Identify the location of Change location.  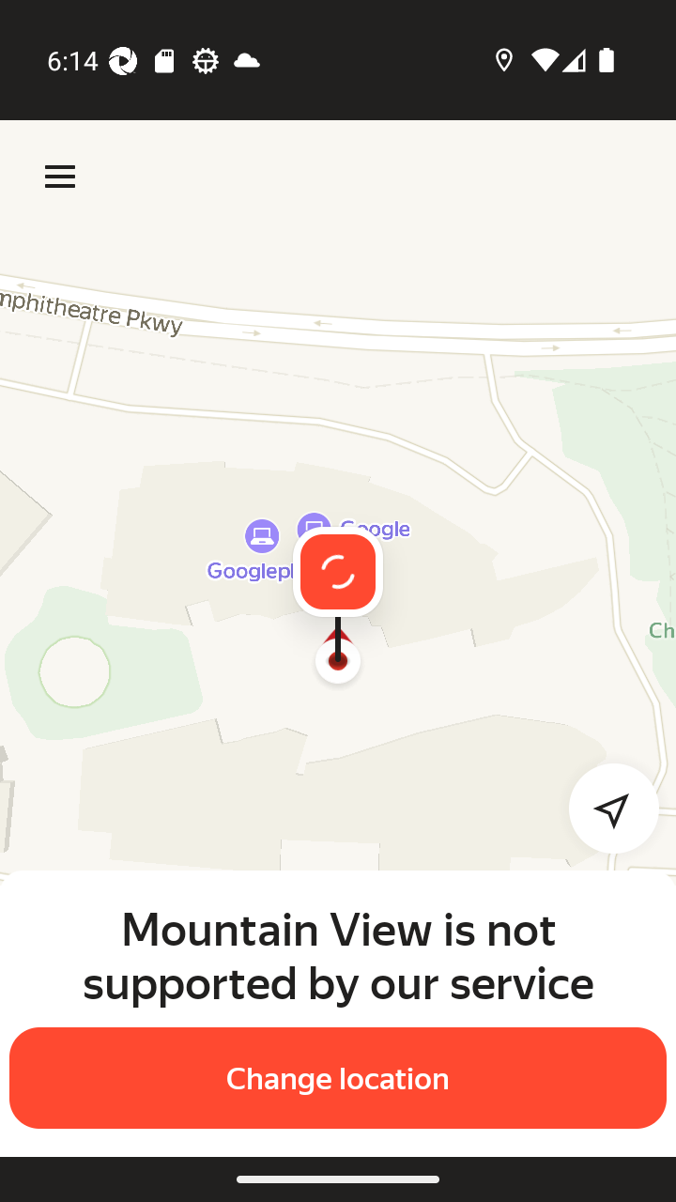
(338, 1078).